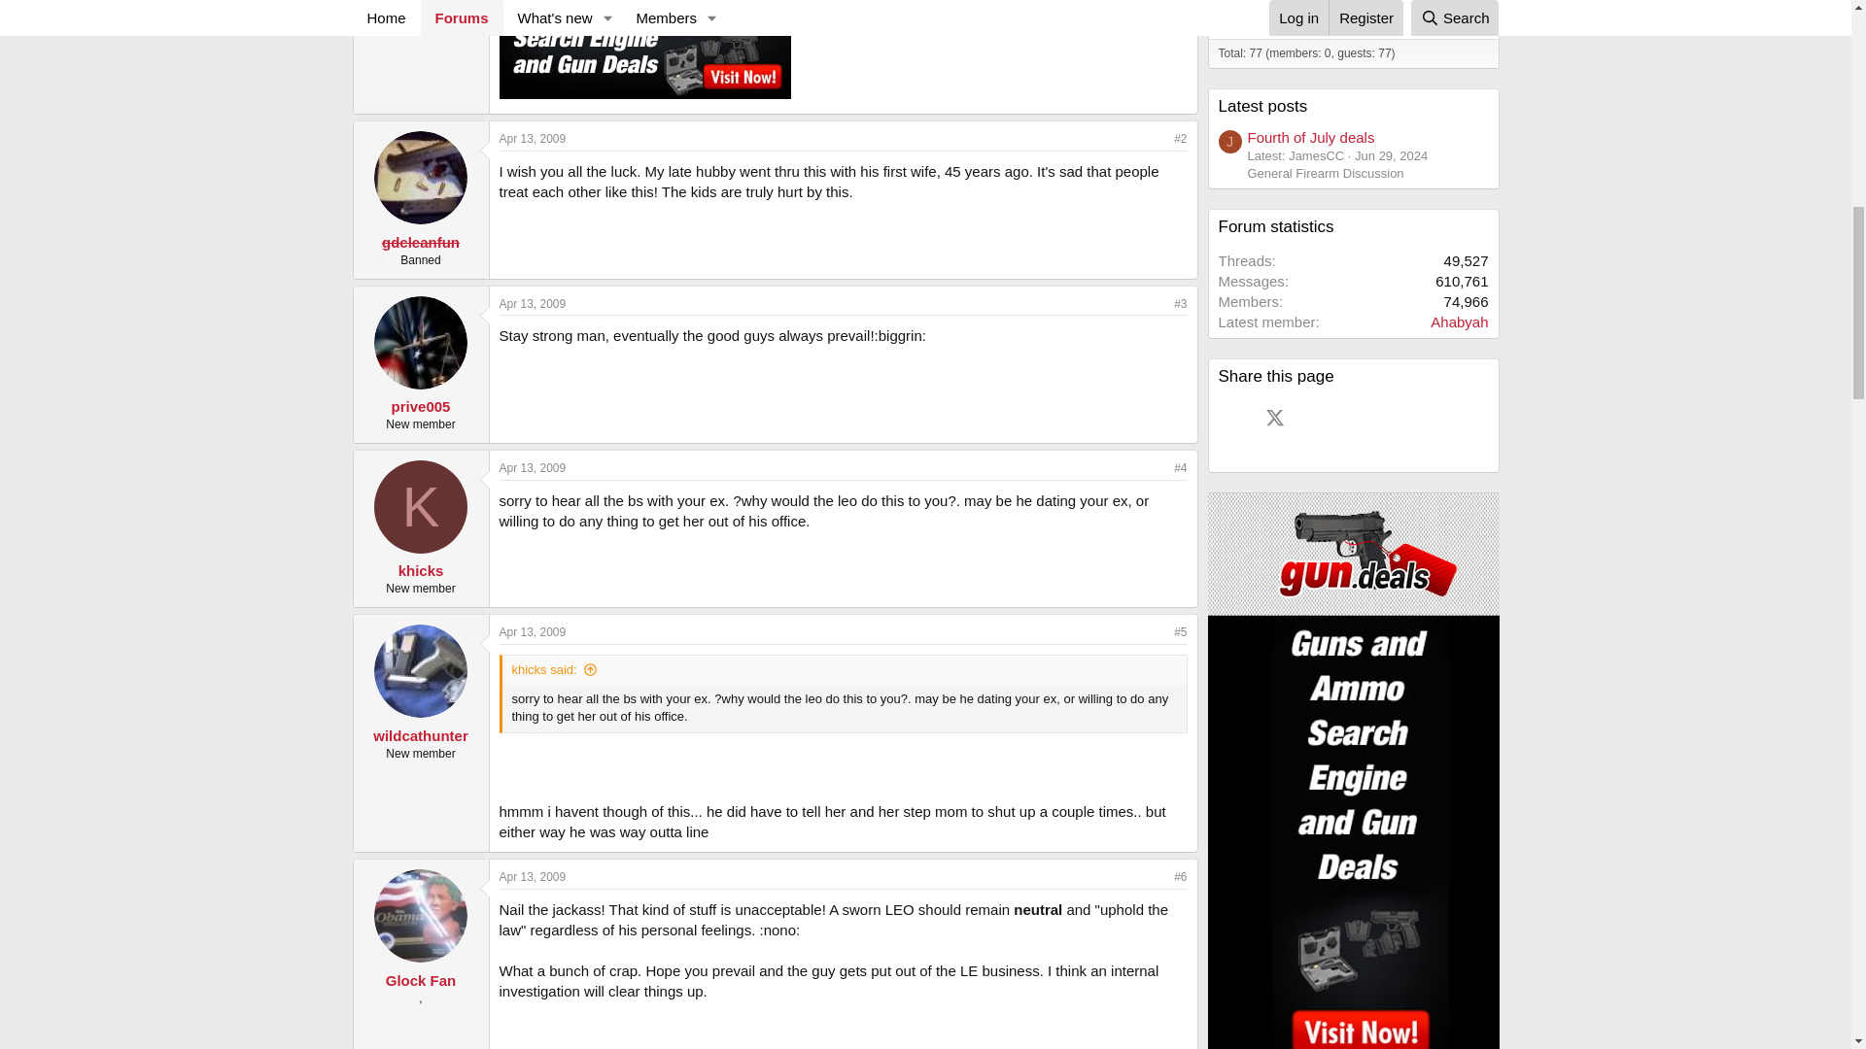 This screenshot has width=1866, height=1049. What do you see at coordinates (533, 139) in the screenshot?
I see `Apr 13, 2009 at 12:49 PM` at bounding box center [533, 139].